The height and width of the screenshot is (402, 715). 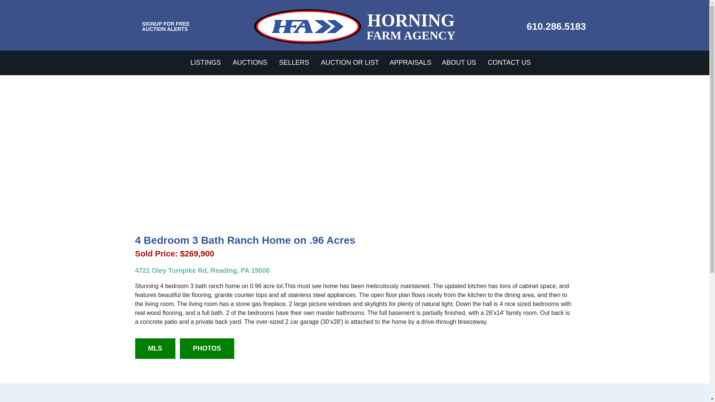 What do you see at coordinates (165, 26) in the screenshot?
I see `SIGNUP FOR FREE AUCTION ALERTS` at bounding box center [165, 26].